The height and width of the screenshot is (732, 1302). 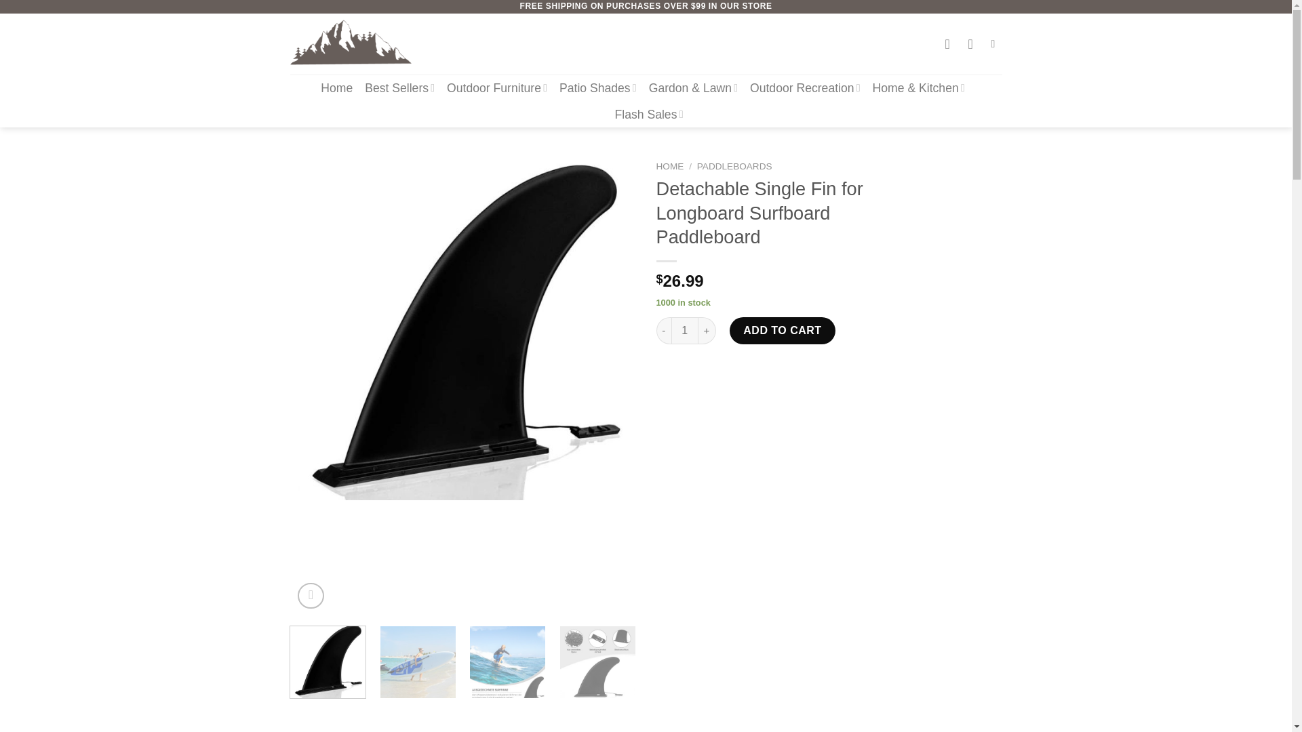 What do you see at coordinates (399, 88) in the screenshot?
I see `Best Sellers` at bounding box center [399, 88].